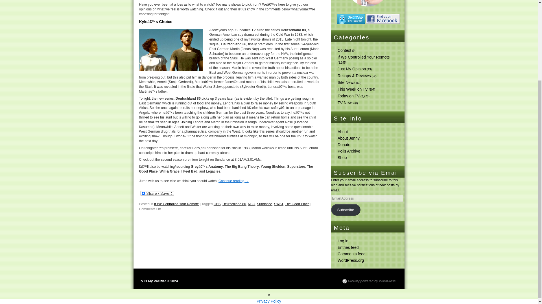 The height and width of the screenshot is (304, 542). I want to click on Sundance, so click(264, 204).